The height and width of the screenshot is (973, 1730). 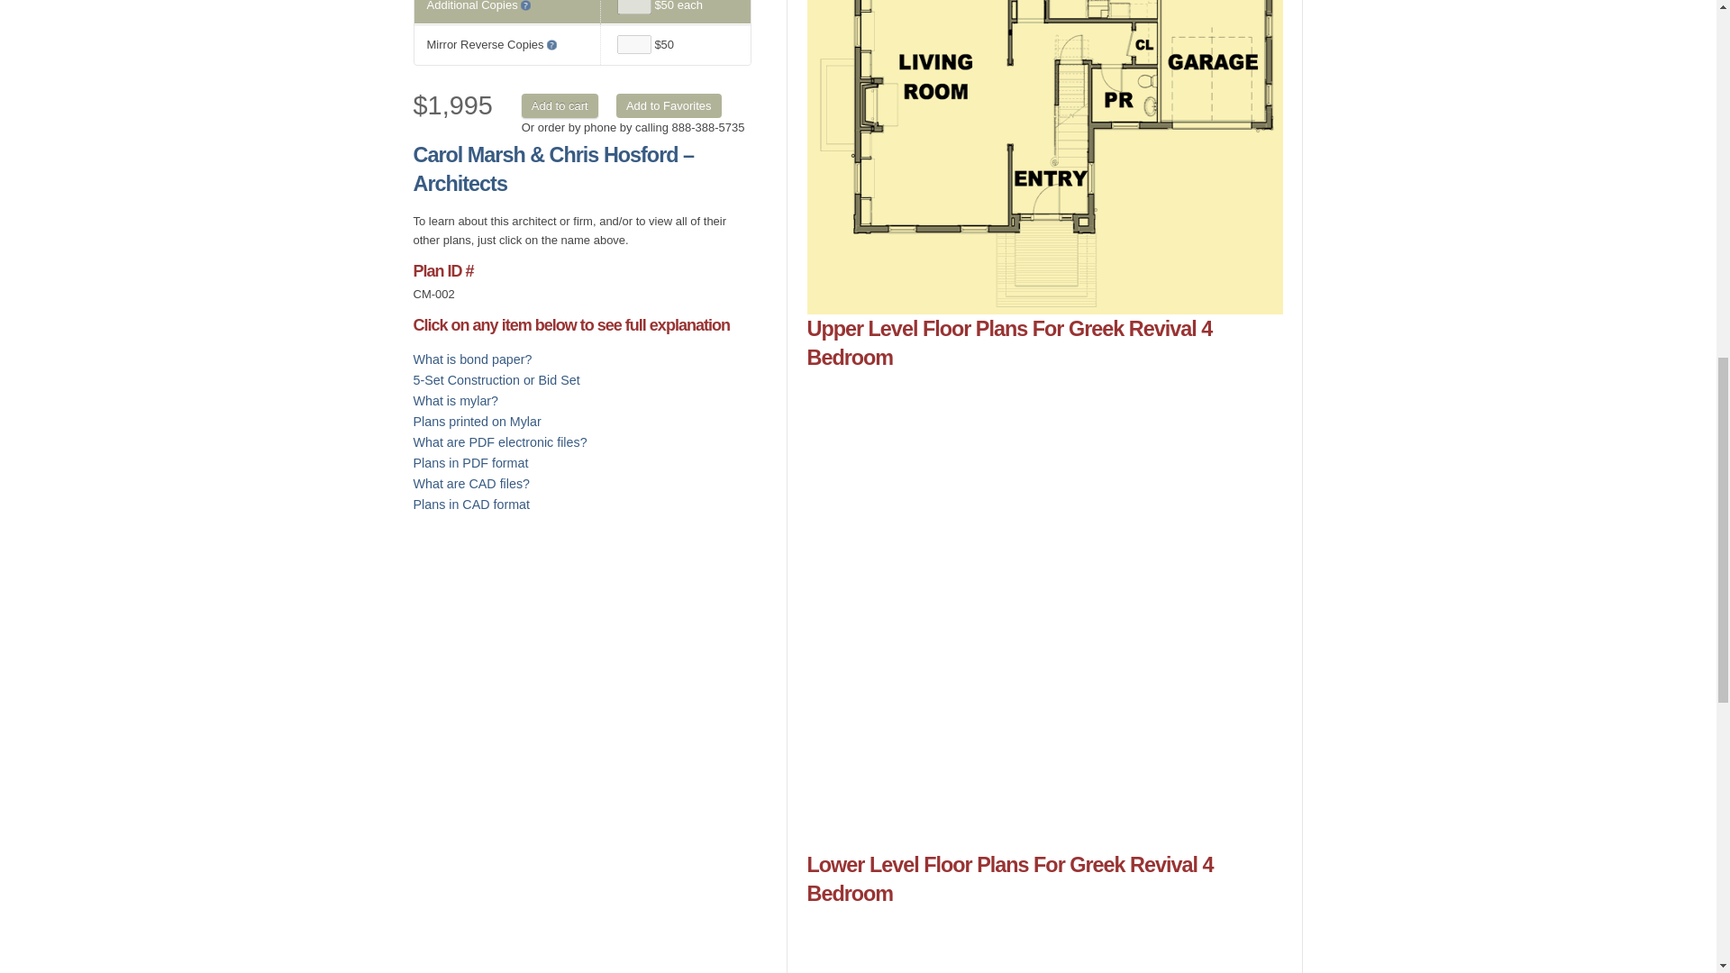 What do you see at coordinates (456, 400) in the screenshot?
I see `What is mylar?` at bounding box center [456, 400].